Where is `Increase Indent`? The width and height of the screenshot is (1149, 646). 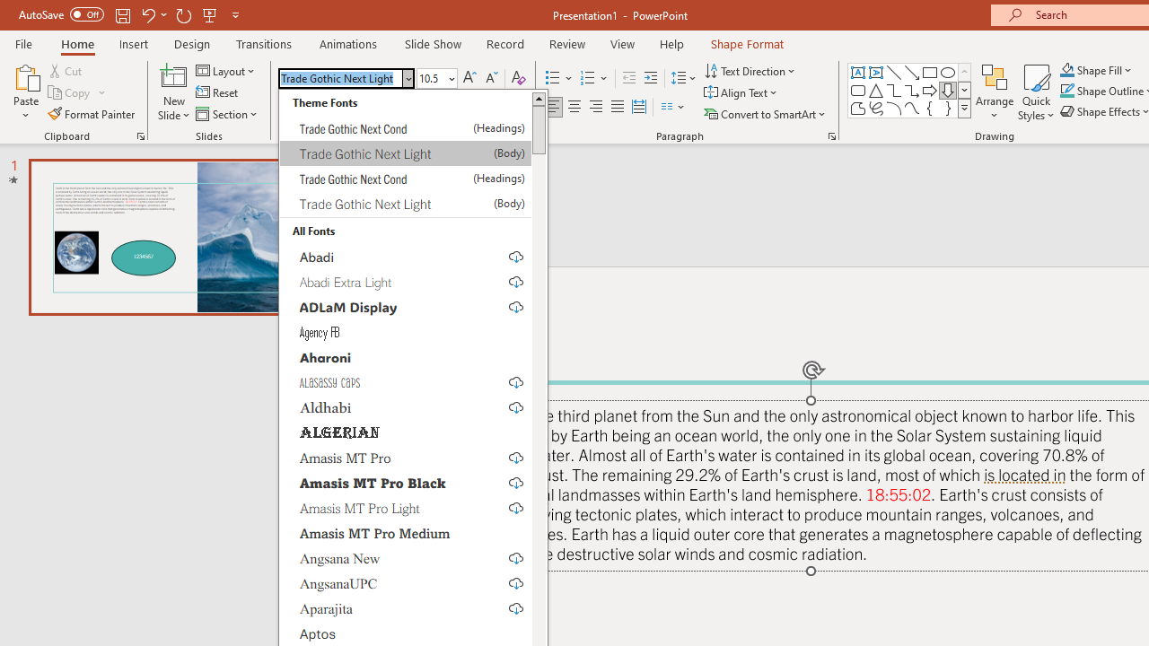
Increase Indent is located at coordinates (651, 79).